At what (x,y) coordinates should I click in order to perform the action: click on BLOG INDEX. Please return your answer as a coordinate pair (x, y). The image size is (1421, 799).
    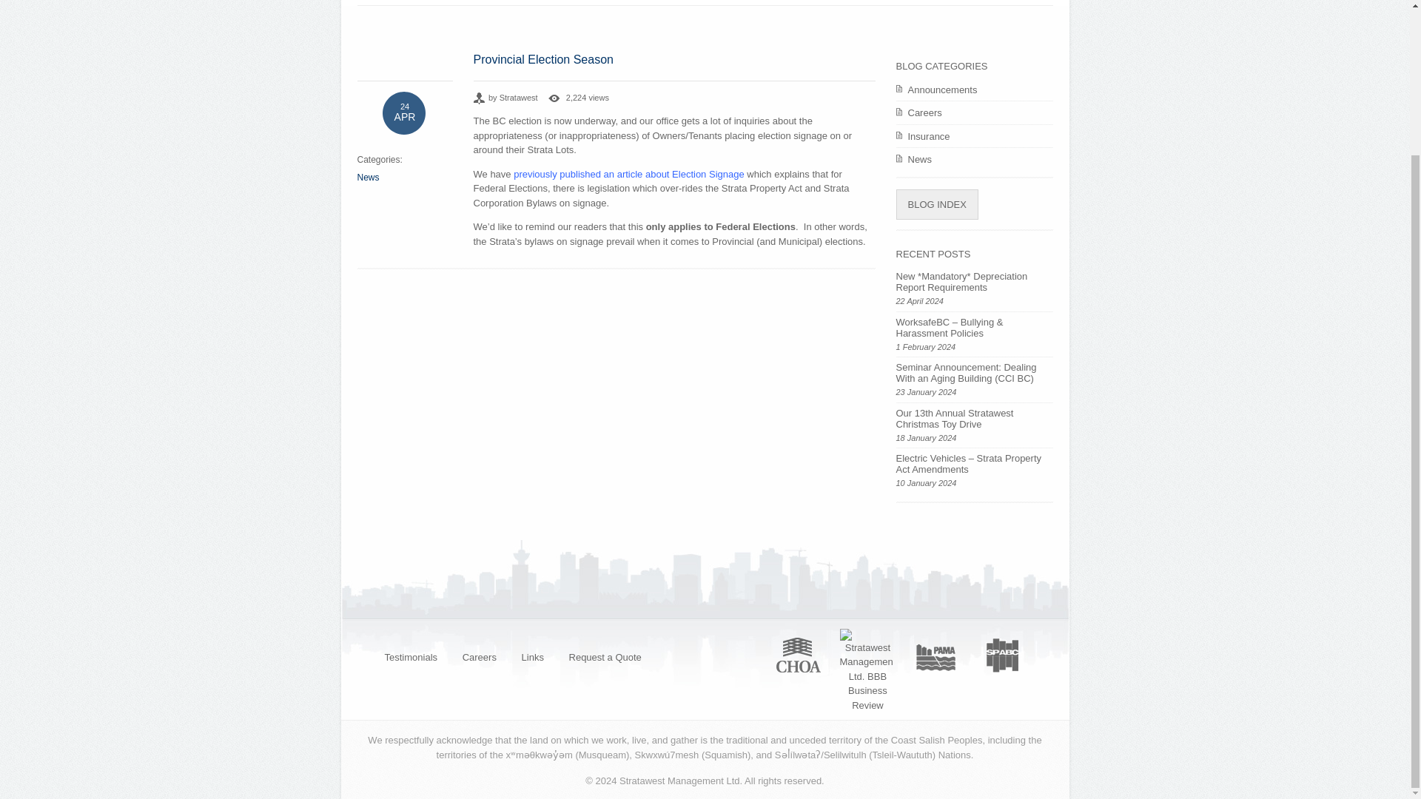
    Looking at the image, I should click on (935, 204).